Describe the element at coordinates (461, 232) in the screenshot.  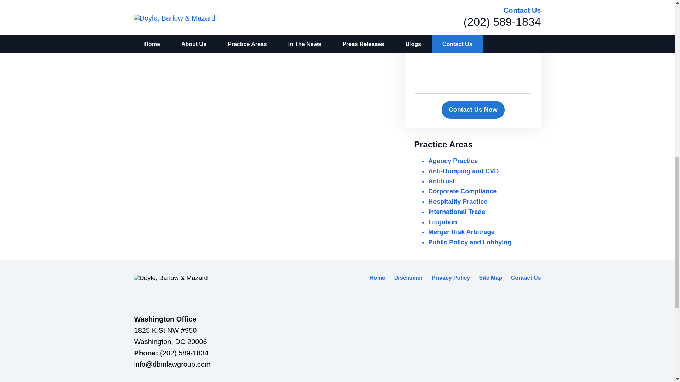
I see `Merger Risk Arbitrage` at that location.